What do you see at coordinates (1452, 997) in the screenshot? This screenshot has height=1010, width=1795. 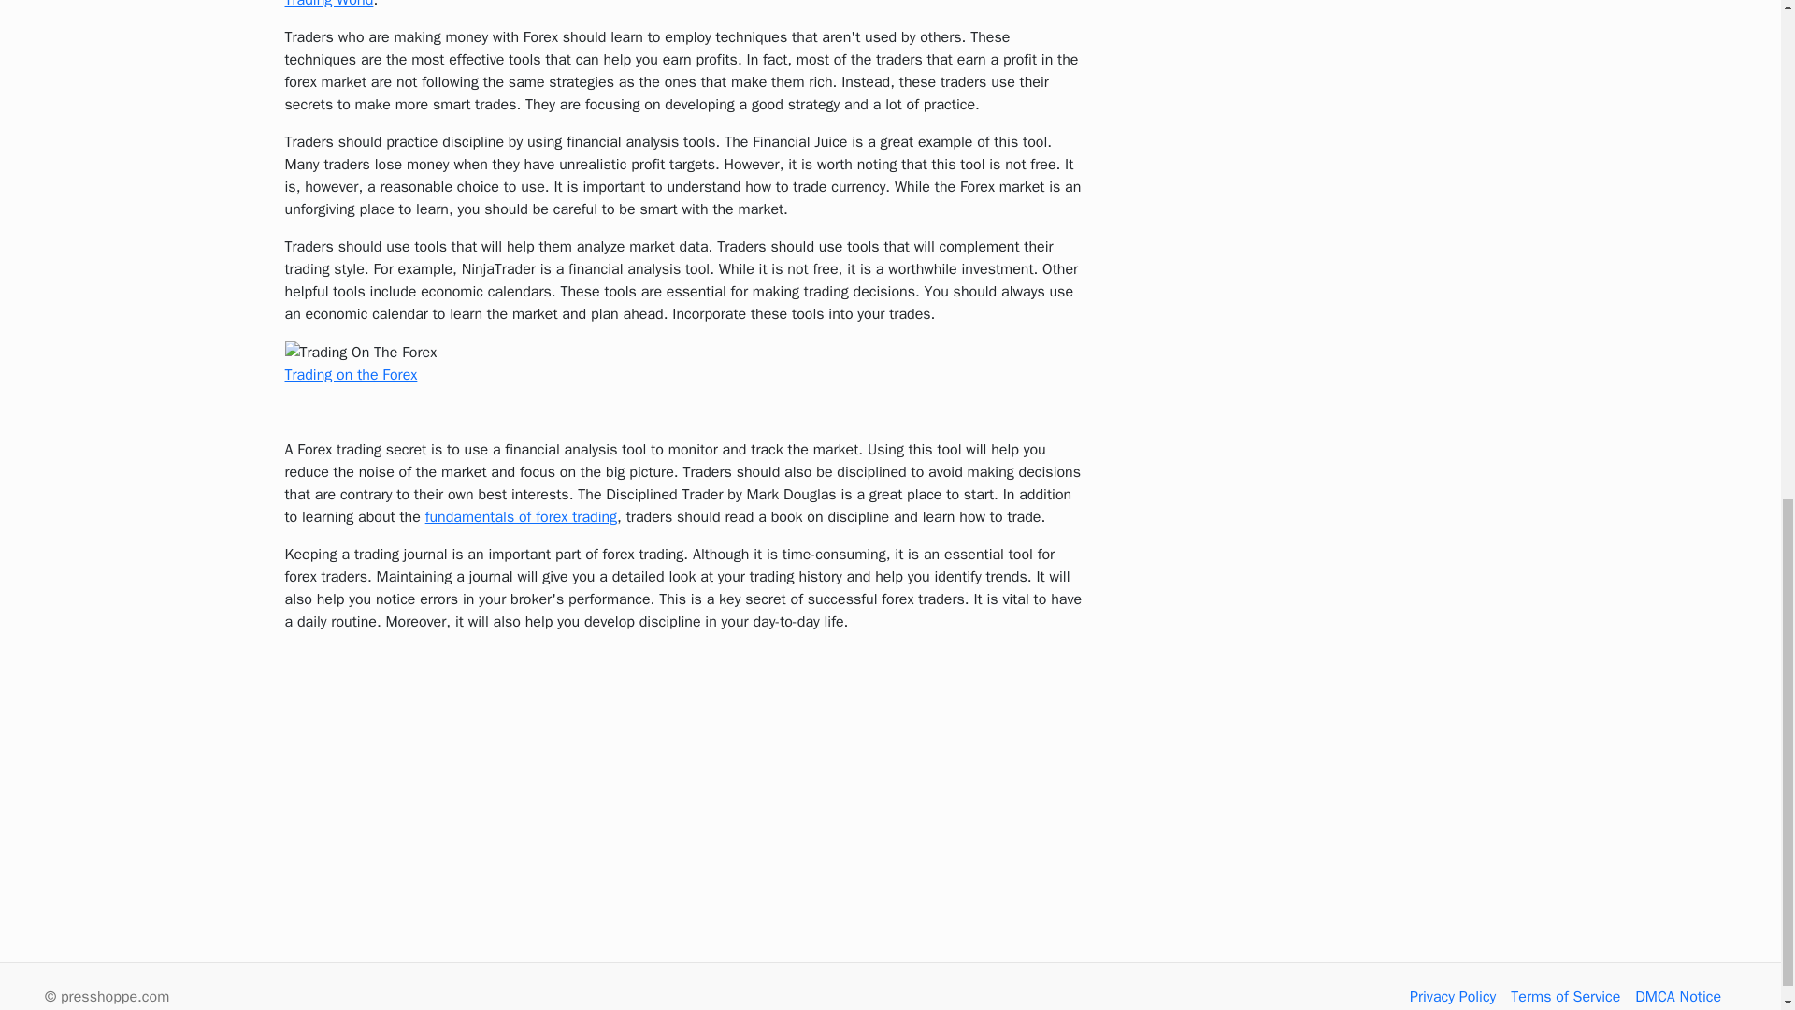 I see `Privacy Policy` at bounding box center [1452, 997].